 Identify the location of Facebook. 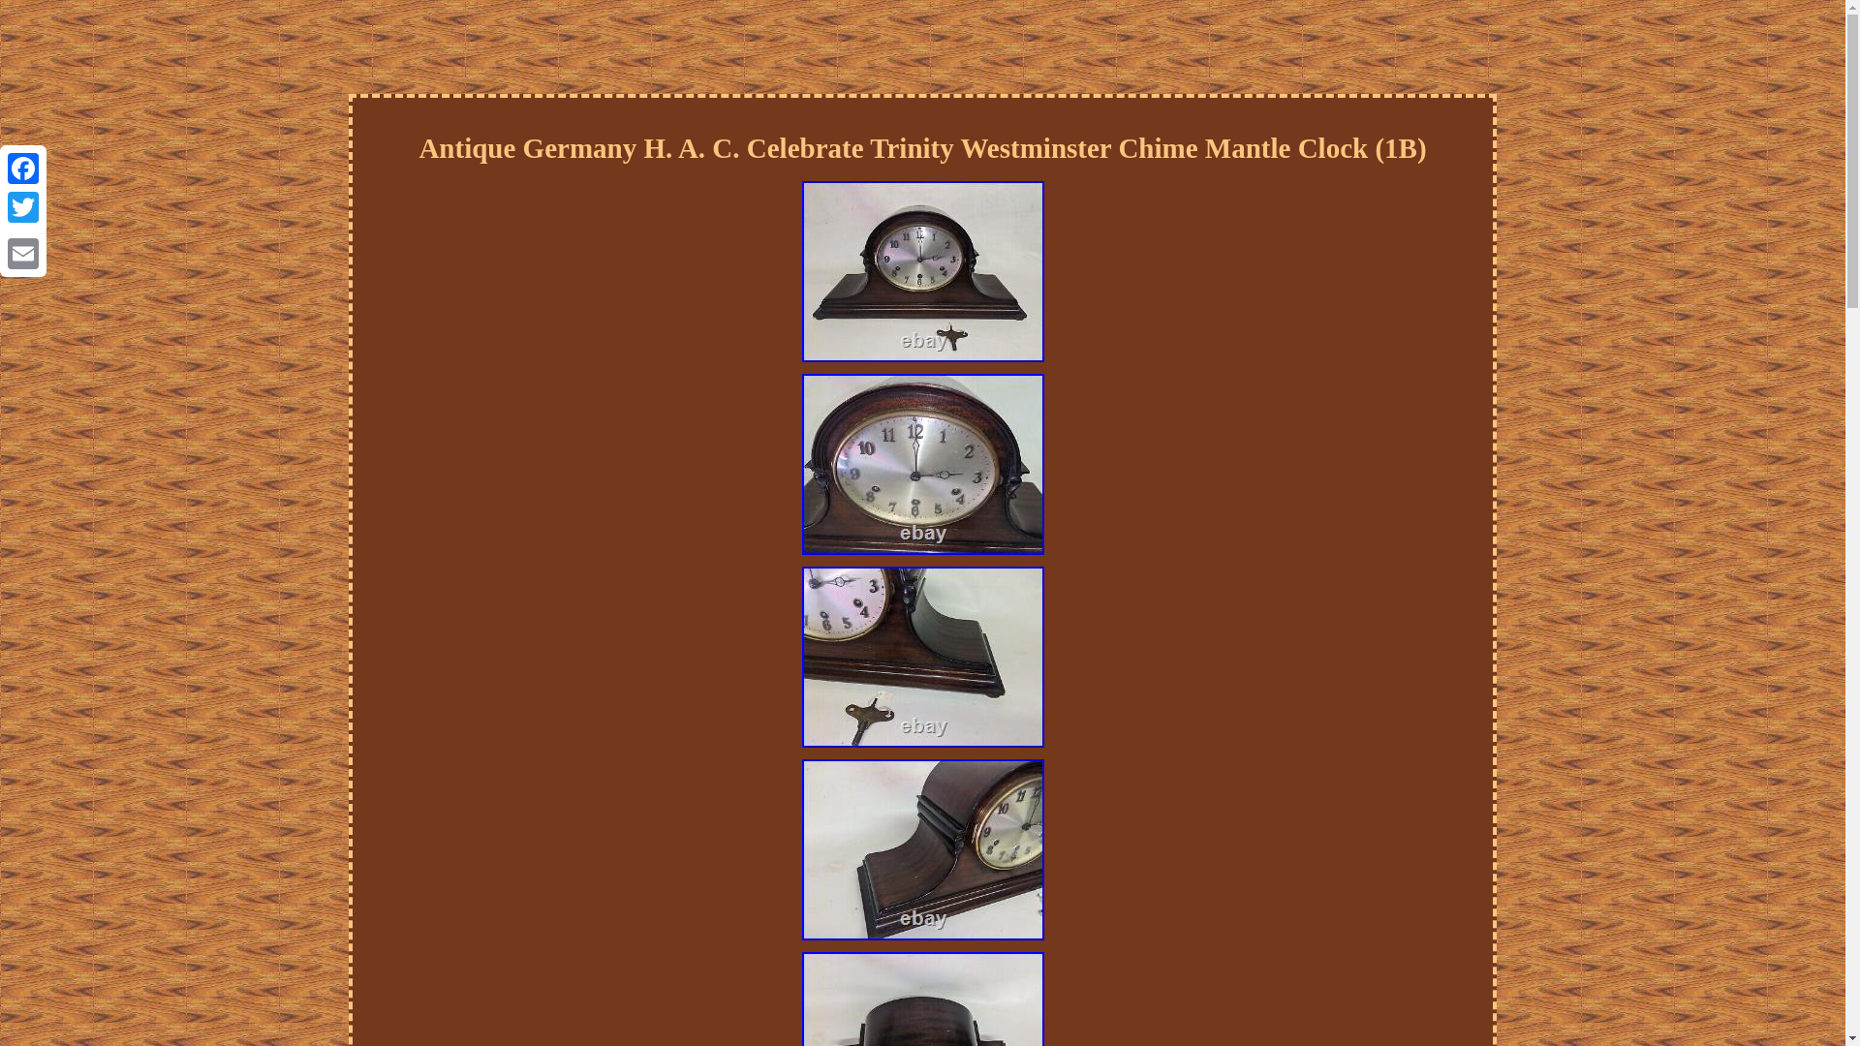
(23, 169).